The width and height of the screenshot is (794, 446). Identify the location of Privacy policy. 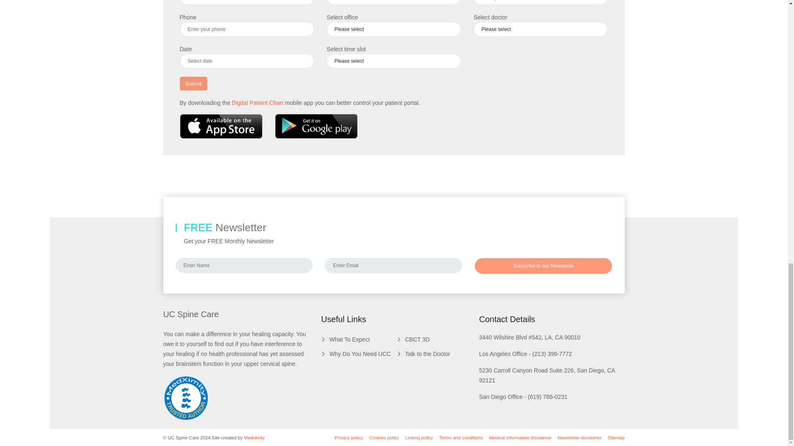
(348, 437).